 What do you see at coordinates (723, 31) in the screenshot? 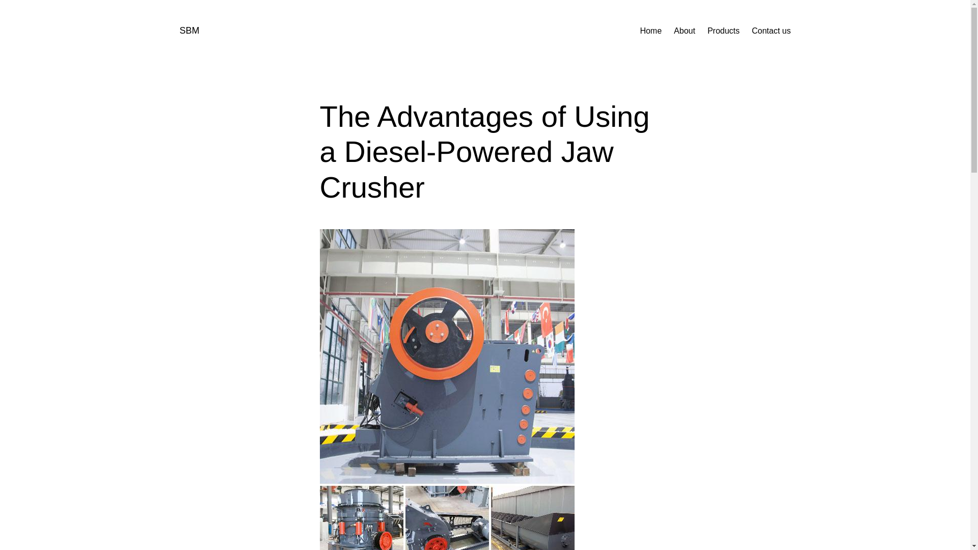
I see `Products` at bounding box center [723, 31].